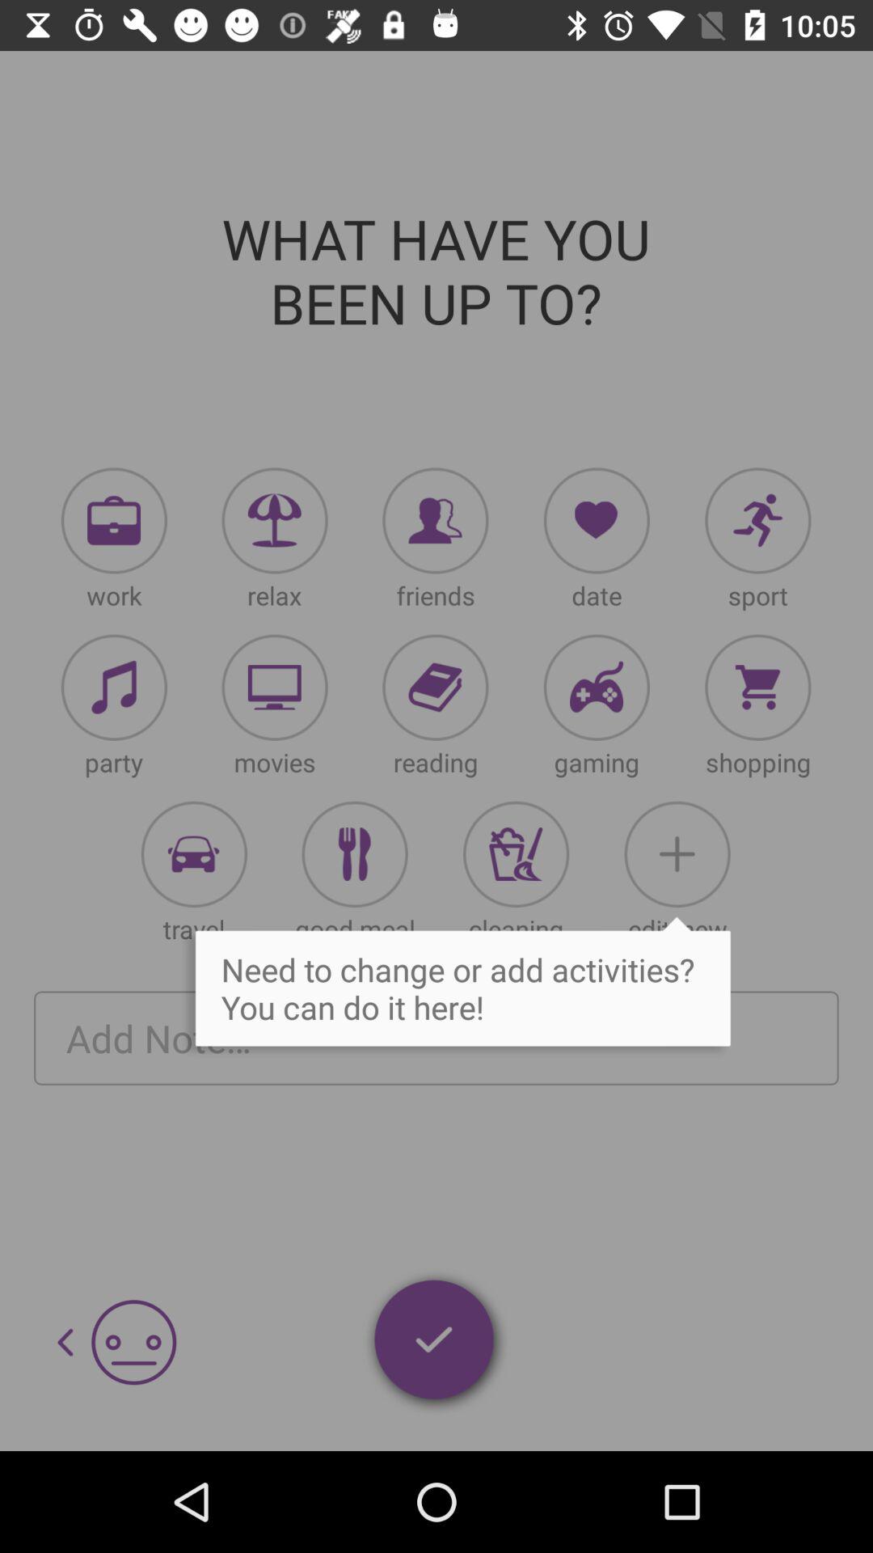  Describe the element at coordinates (436, 1343) in the screenshot. I see `add selected items` at that location.